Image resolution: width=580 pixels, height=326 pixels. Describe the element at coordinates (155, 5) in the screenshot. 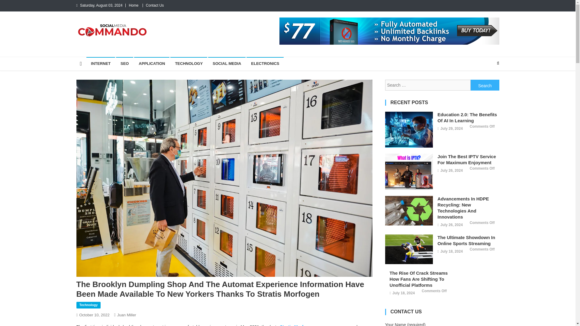

I see `Contact Us` at that location.